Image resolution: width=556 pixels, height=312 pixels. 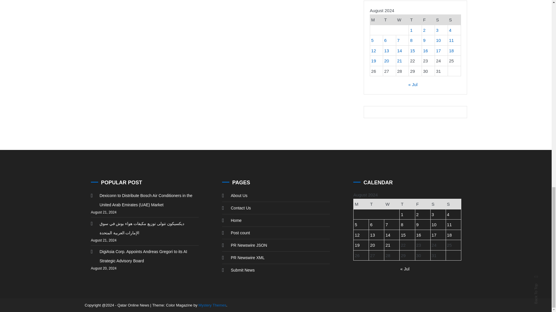 I want to click on Sunday, so click(x=453, y=204).